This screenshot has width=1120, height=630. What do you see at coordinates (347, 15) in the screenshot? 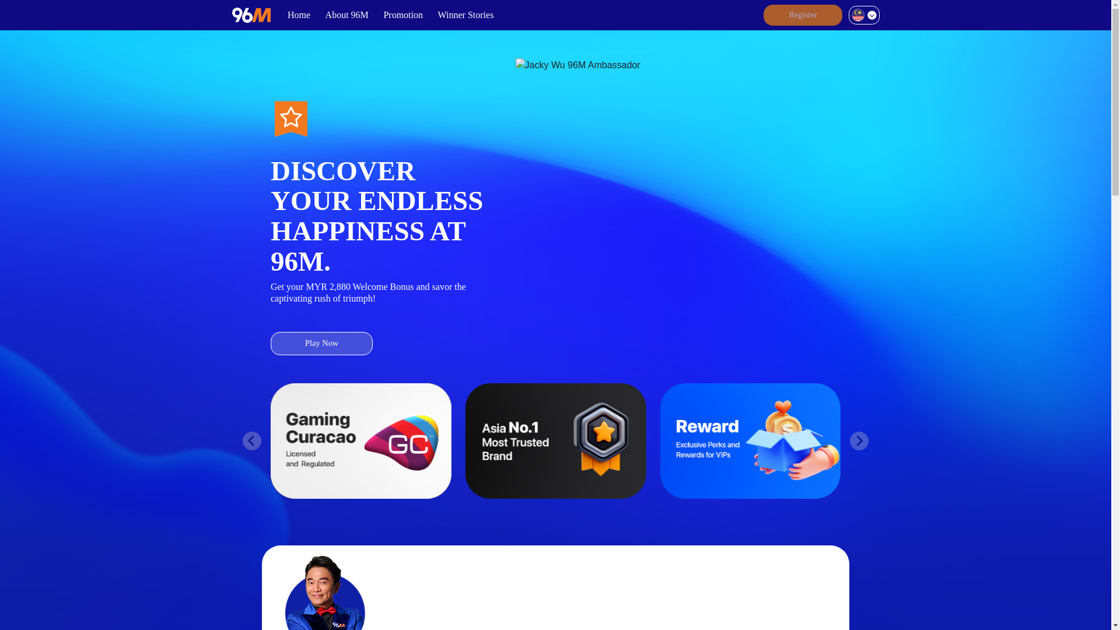
I see `About 96M` at bounding box center [347, 15].